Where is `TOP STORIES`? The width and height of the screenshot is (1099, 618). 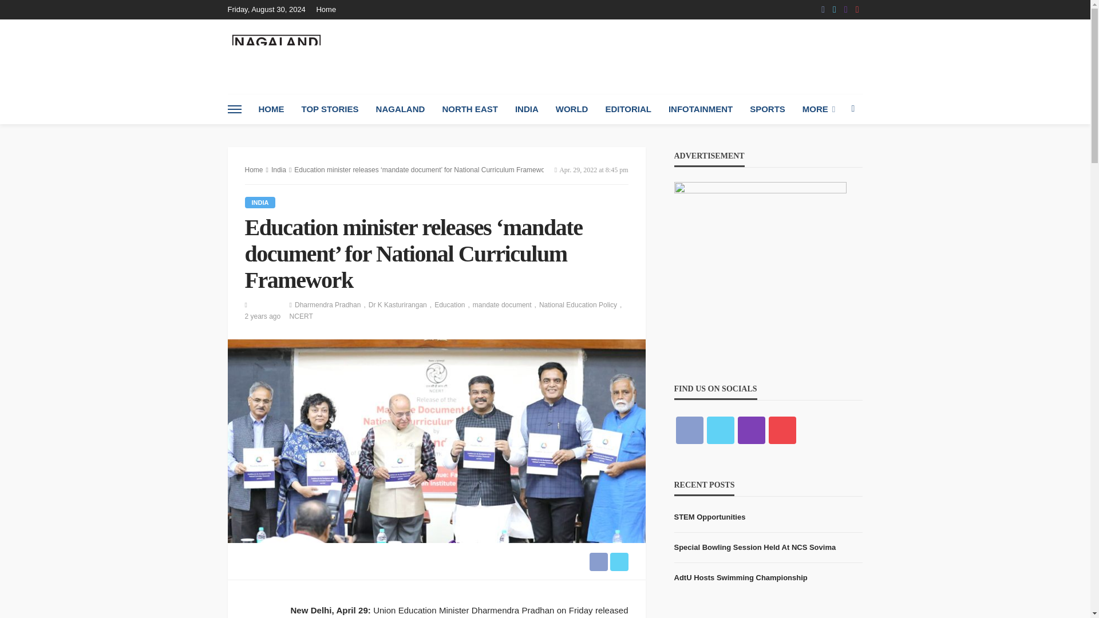 TOP STORIES is located at coordinates (330, 109).